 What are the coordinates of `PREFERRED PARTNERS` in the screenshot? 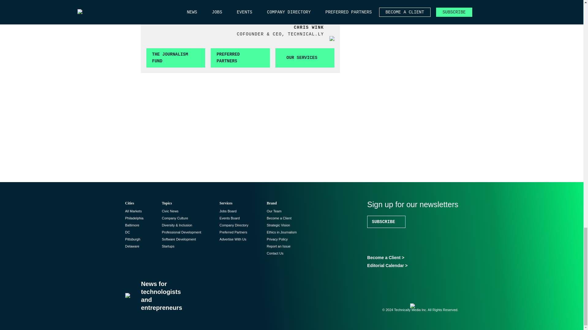 It's located at (240, 58).